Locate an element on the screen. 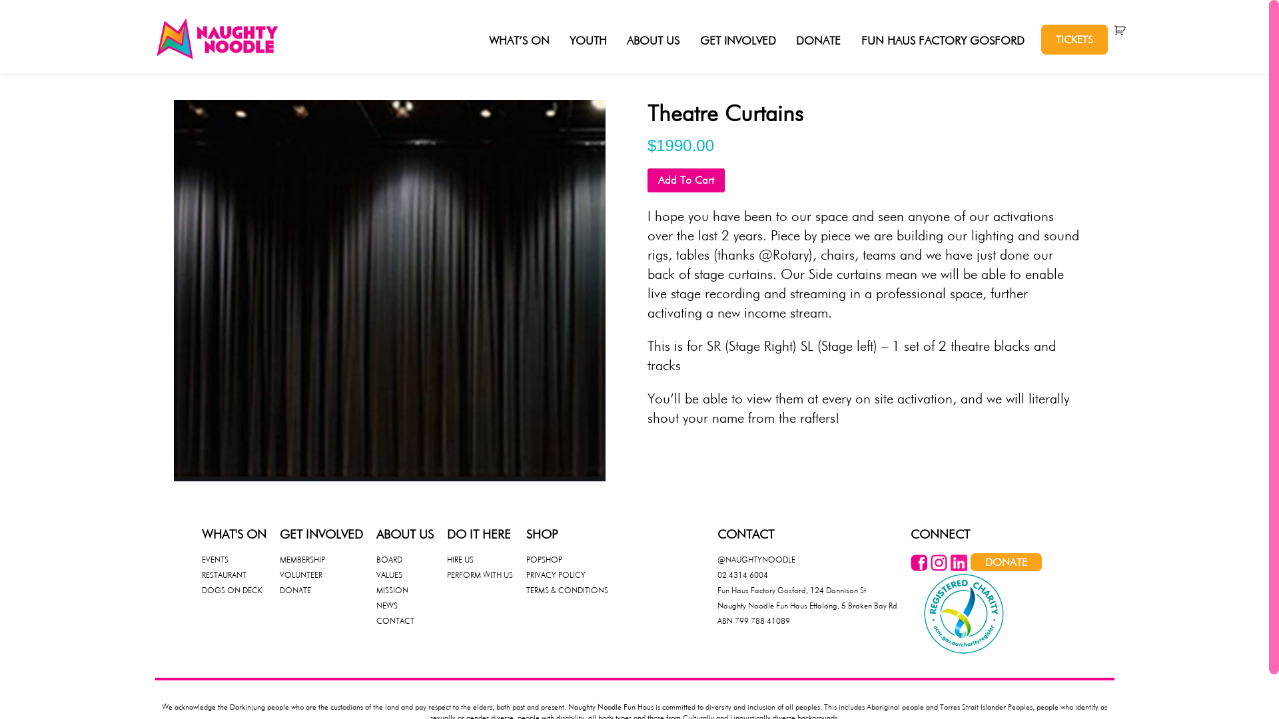  POPSHOP is located at coordinates (544, 559).